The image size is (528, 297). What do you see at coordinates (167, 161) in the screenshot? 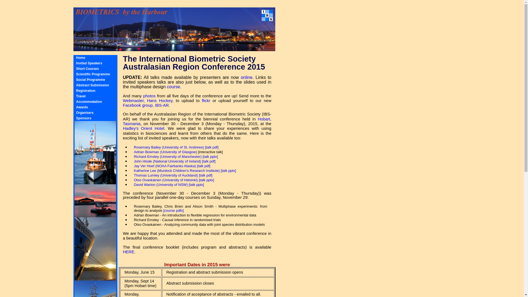
I see `John Hinde (National University of Ireland)` at bounding box center [167, 161].